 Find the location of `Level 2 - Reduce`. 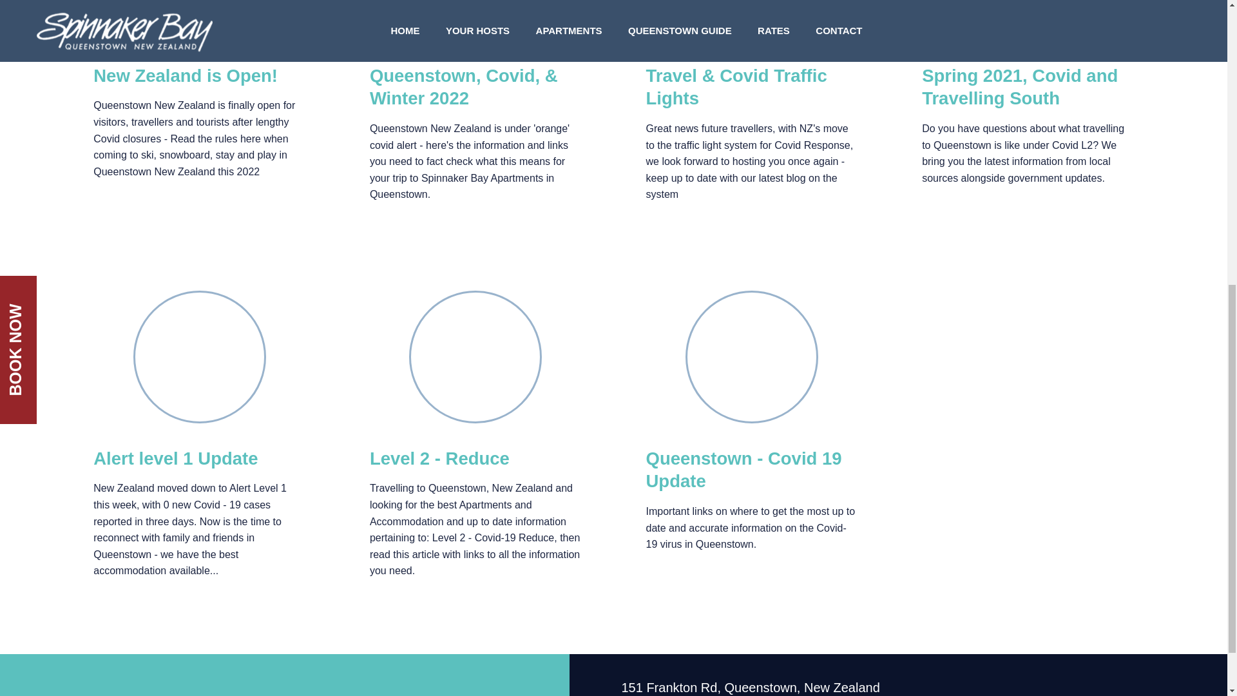

Level 2 - Reduce is located at coordinates (439, 458).